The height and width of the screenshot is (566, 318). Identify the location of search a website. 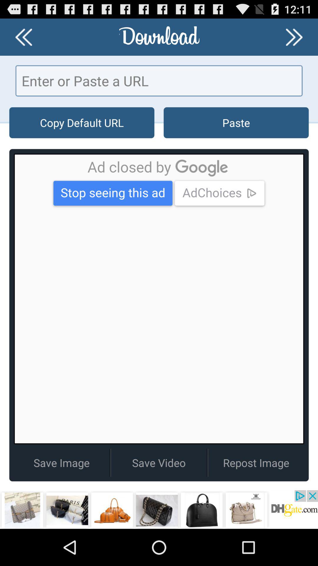
(159, 81).